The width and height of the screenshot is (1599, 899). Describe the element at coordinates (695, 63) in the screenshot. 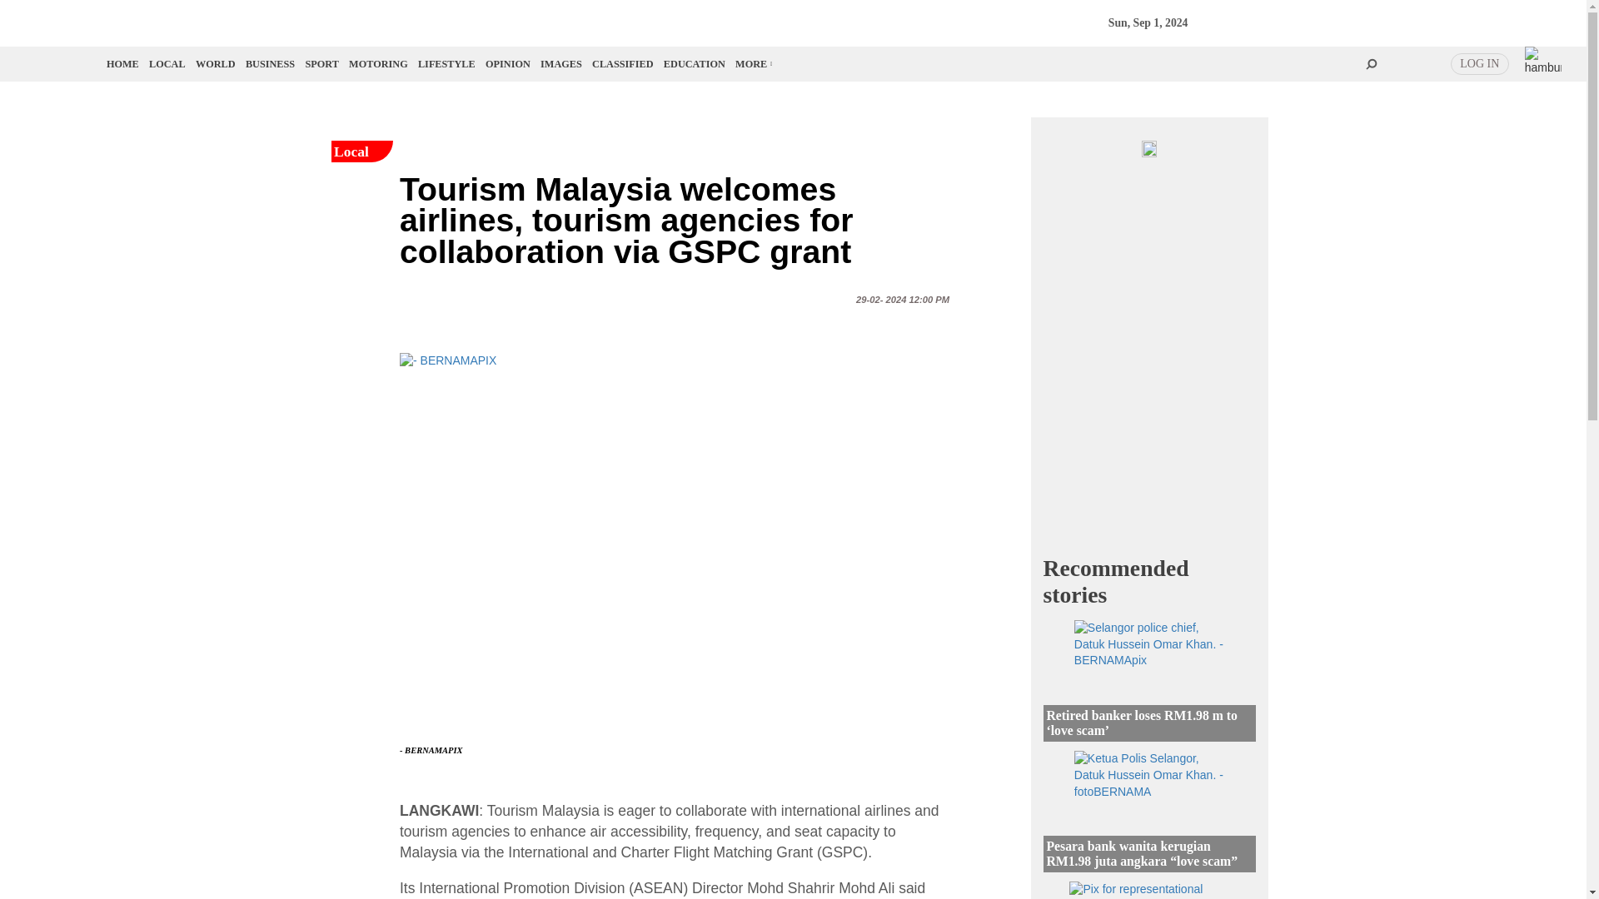

I see `EDUCATION` at that location.